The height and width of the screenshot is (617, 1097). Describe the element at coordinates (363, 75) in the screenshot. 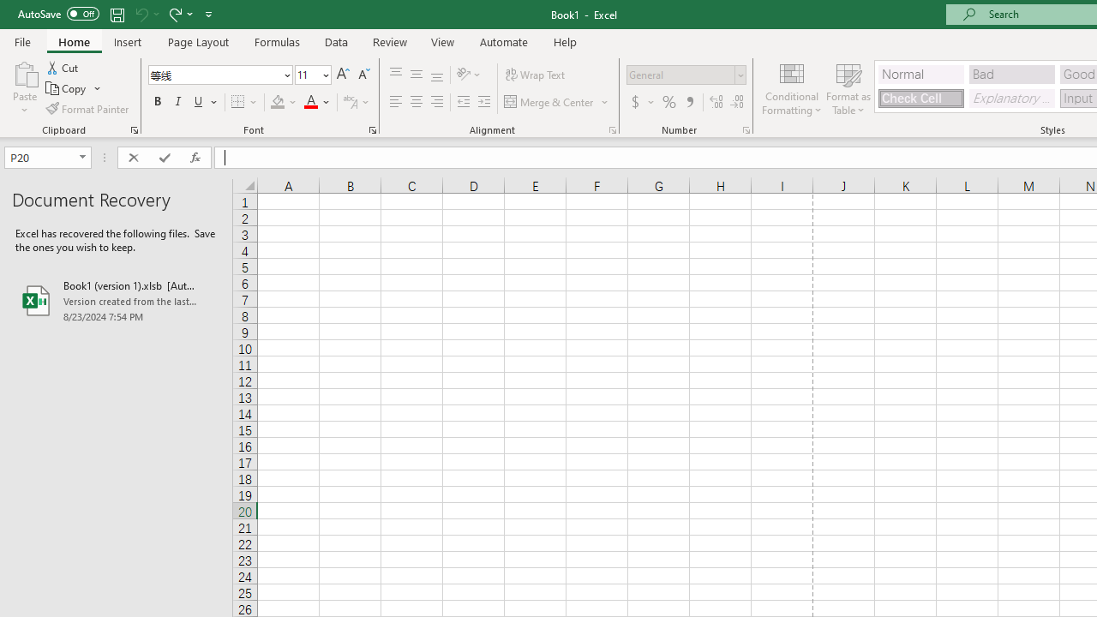

I see `Decrease Font Size` at that location.